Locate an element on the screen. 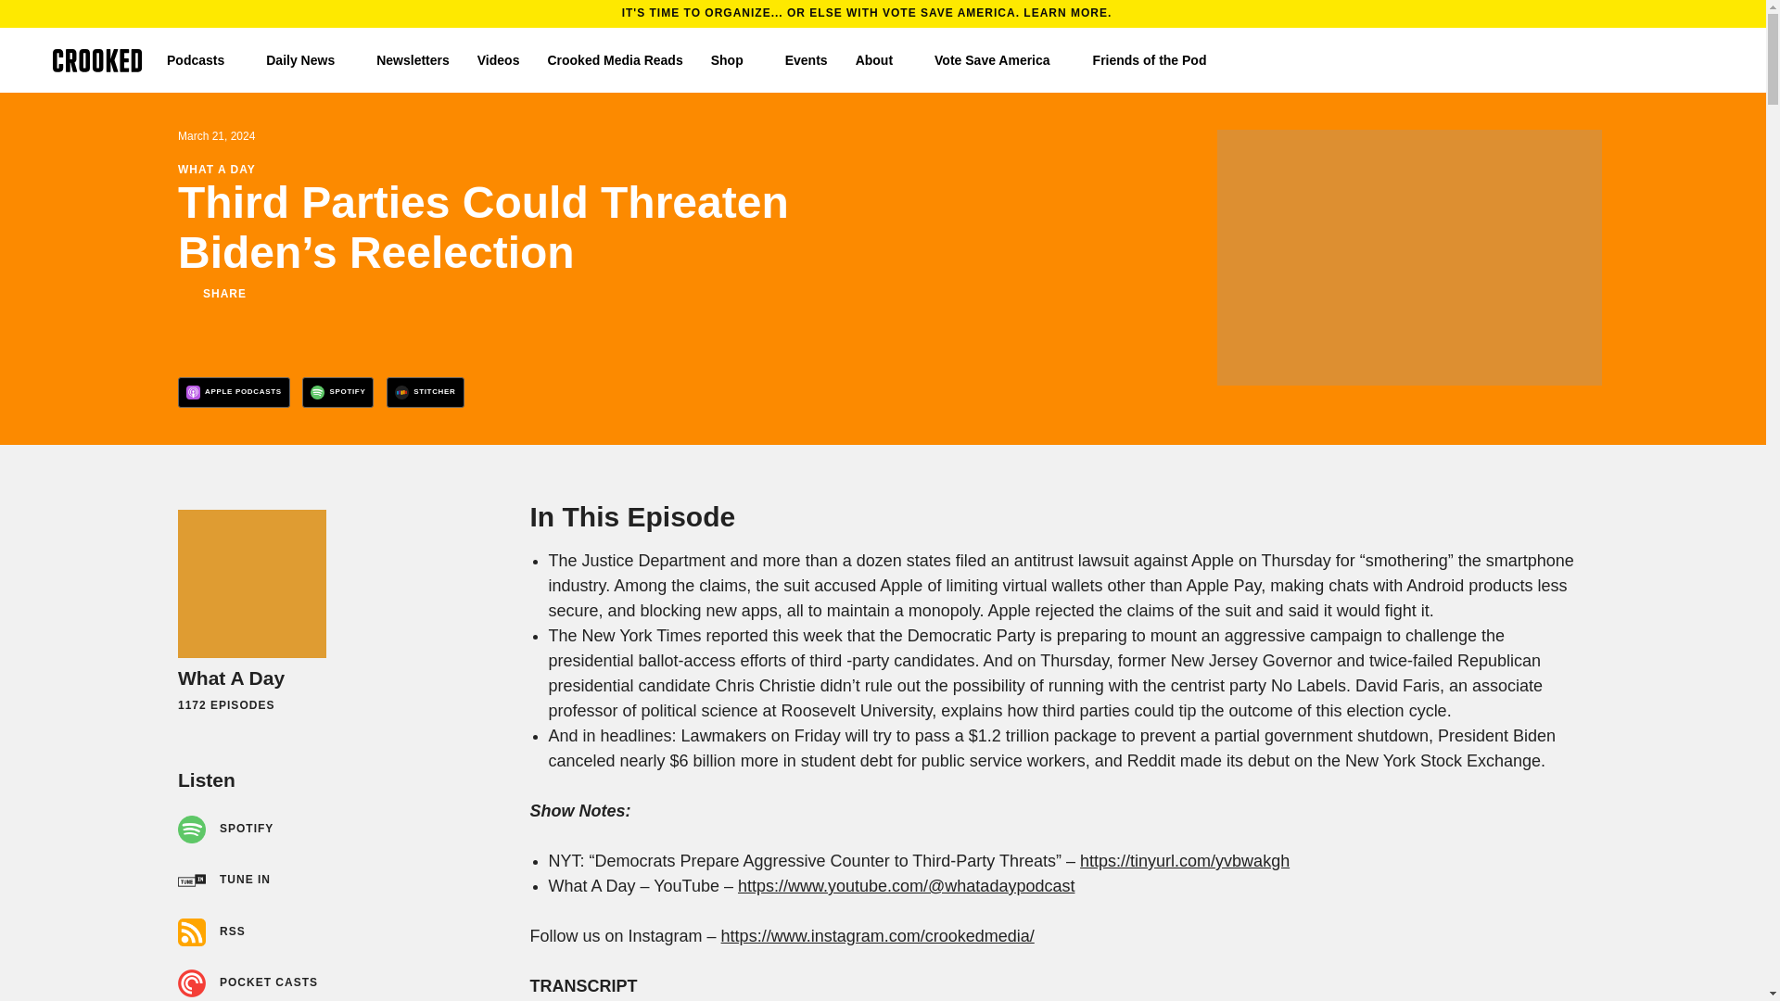  Events is located at coordinates (806, 59).